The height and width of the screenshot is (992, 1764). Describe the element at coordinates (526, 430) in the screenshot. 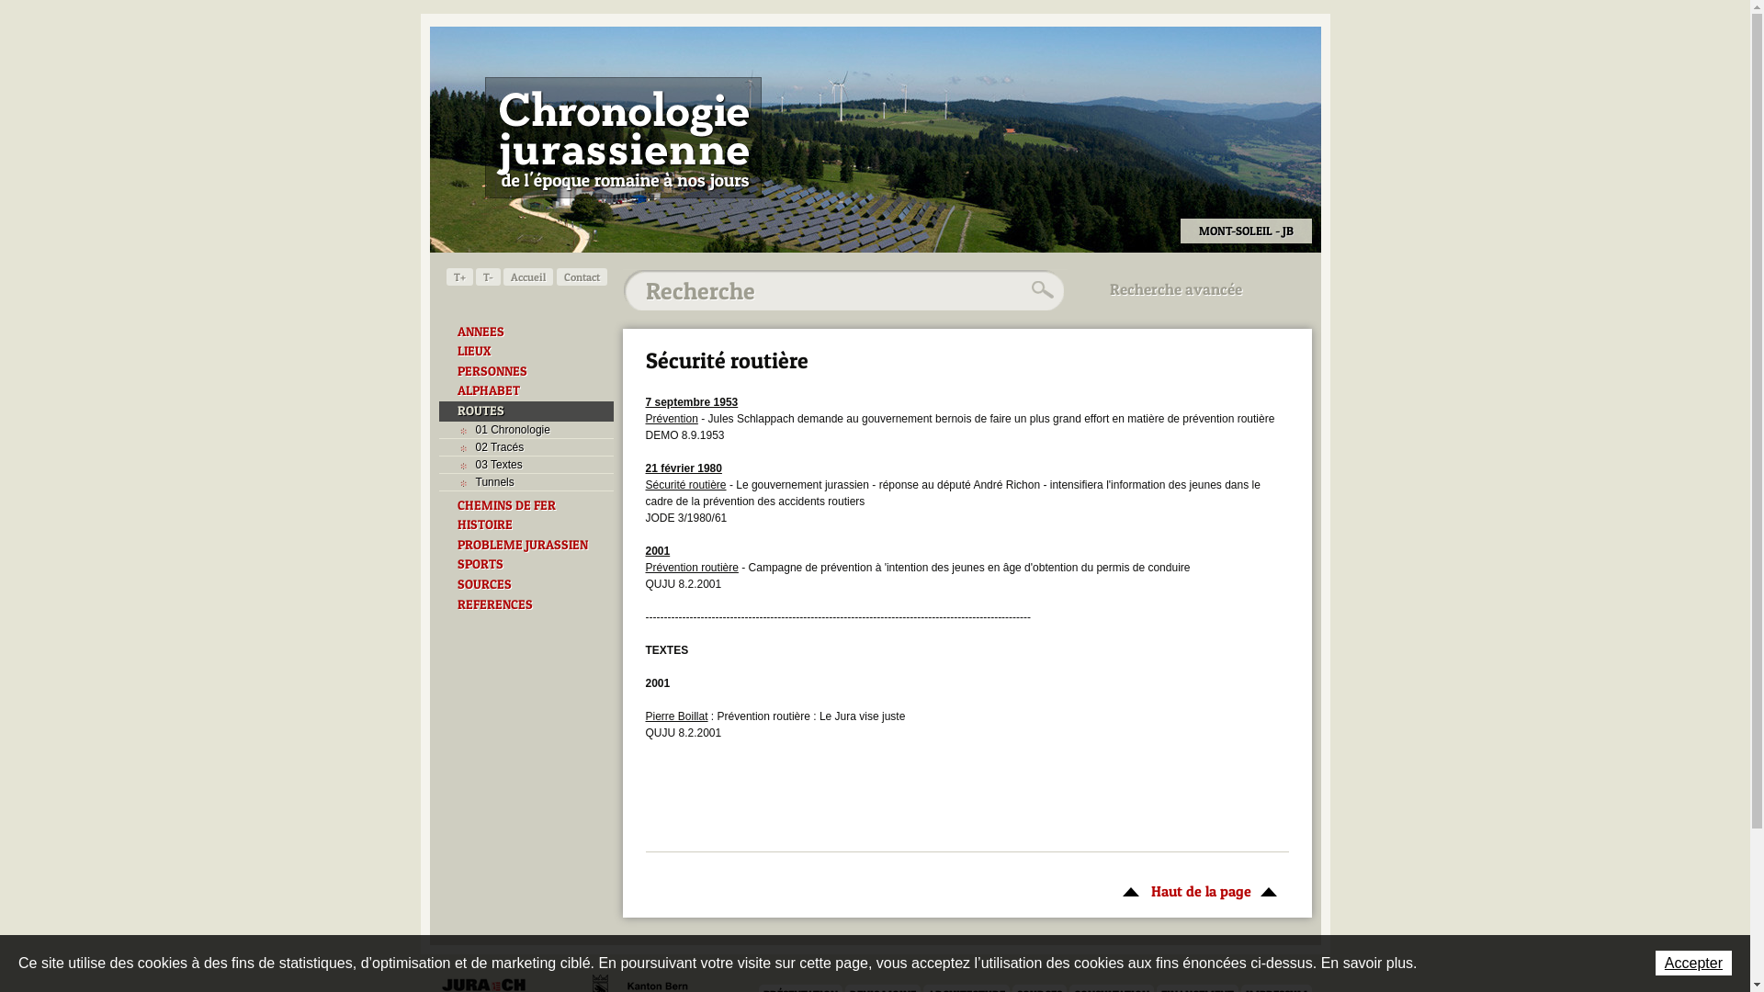

I see `01 Chronologie` at that location.